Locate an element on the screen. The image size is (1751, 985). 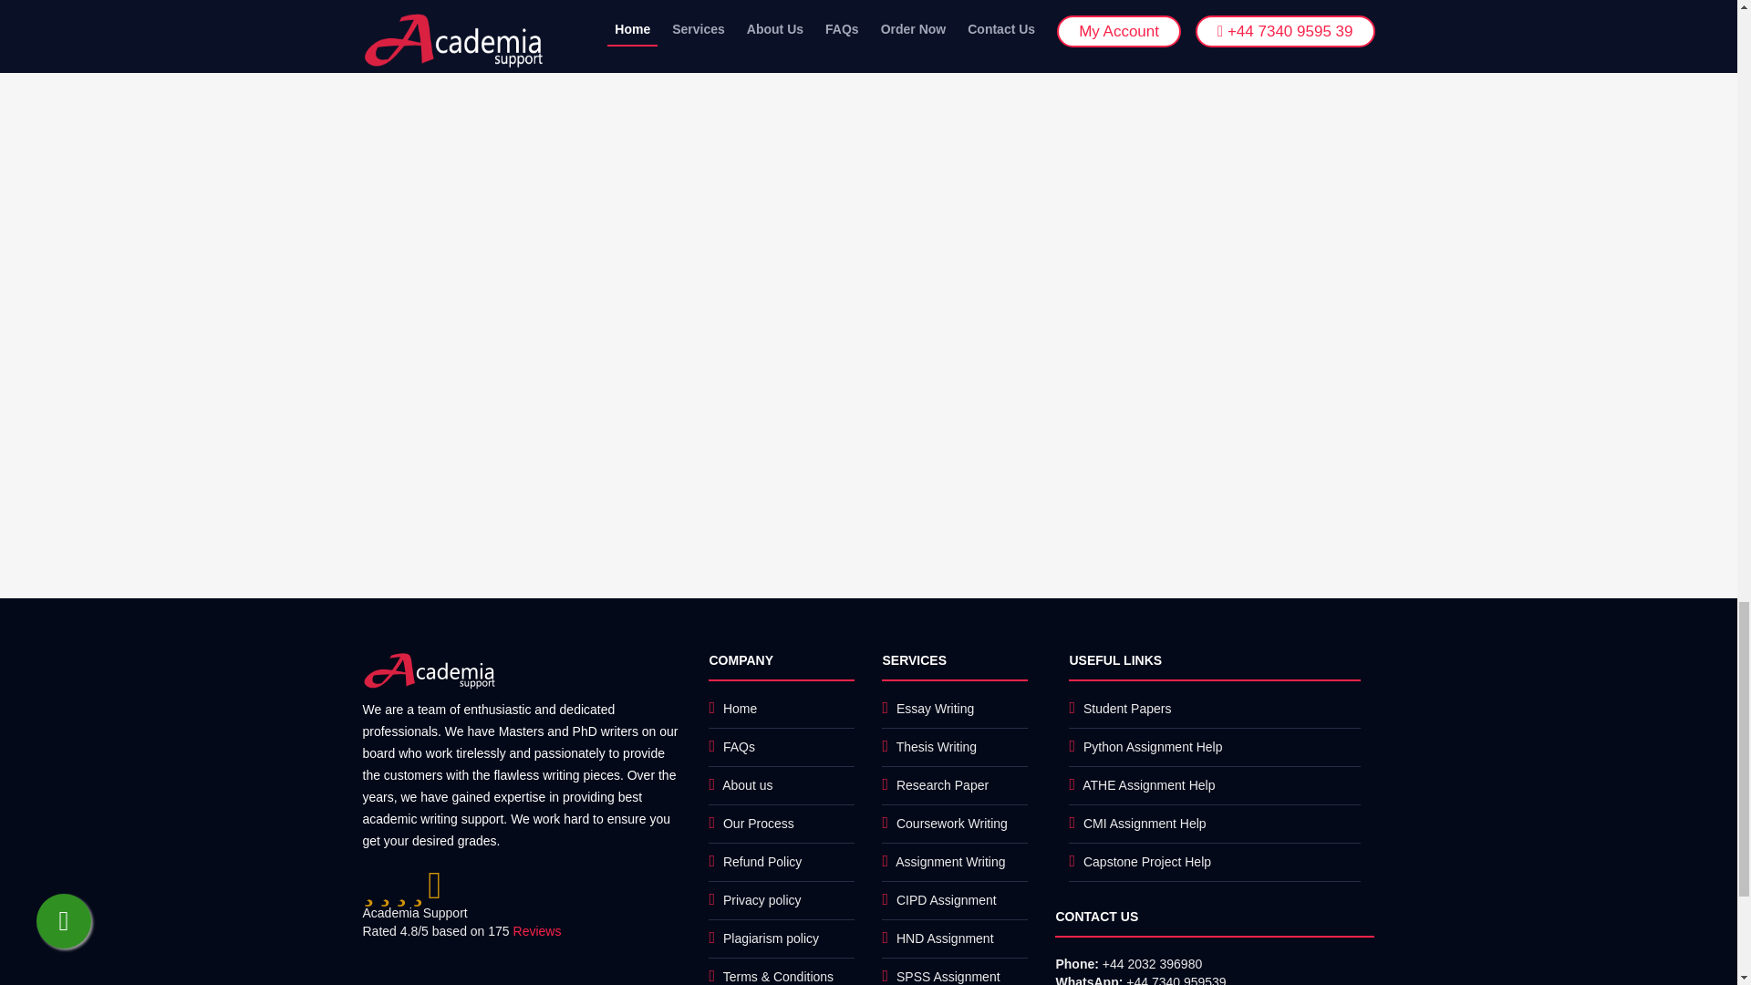
SPSS Assignment is located at coordinates (948, 976).